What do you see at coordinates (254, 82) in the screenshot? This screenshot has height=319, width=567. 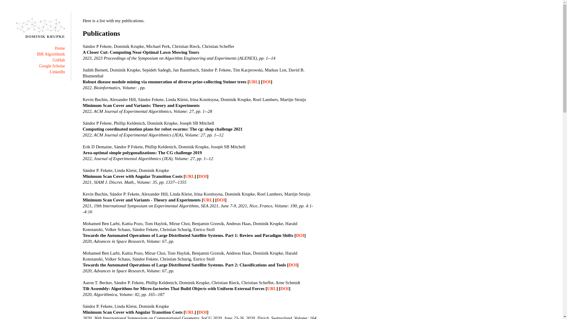 I see `URL` at bounding box center [254, 82].